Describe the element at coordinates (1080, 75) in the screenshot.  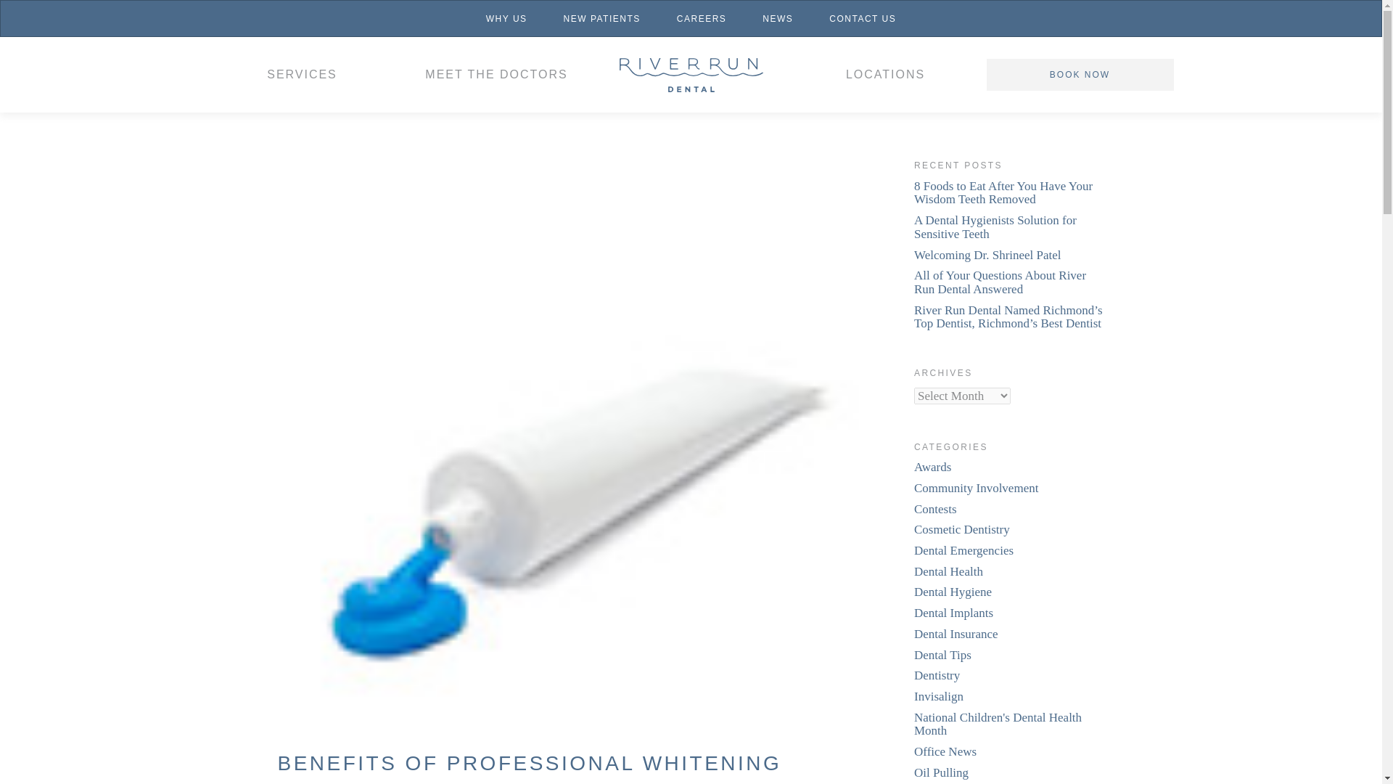
I see `BOOK NOW` at that location.